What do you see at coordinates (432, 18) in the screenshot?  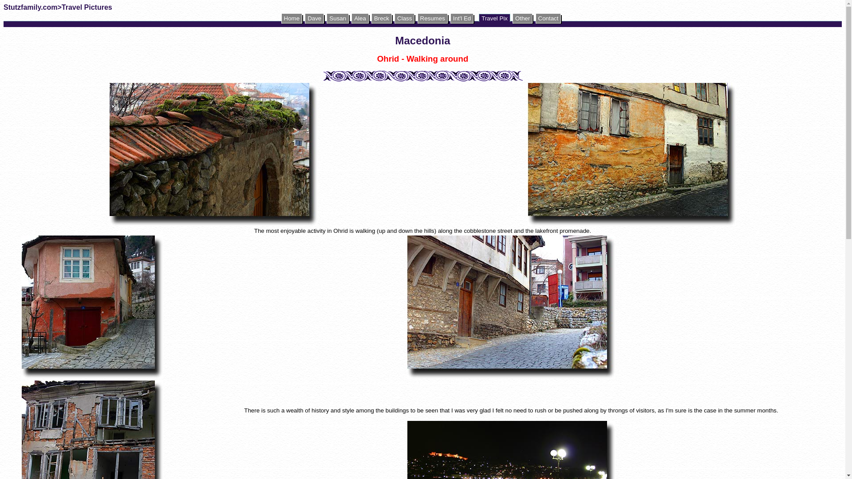 I see `Resumes` at bounding box center [432, 18].